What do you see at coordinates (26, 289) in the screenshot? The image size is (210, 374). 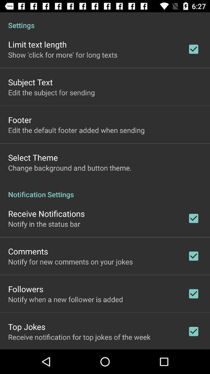 I see `tap the icon below notify for new item` at bounding box center [26, 289].